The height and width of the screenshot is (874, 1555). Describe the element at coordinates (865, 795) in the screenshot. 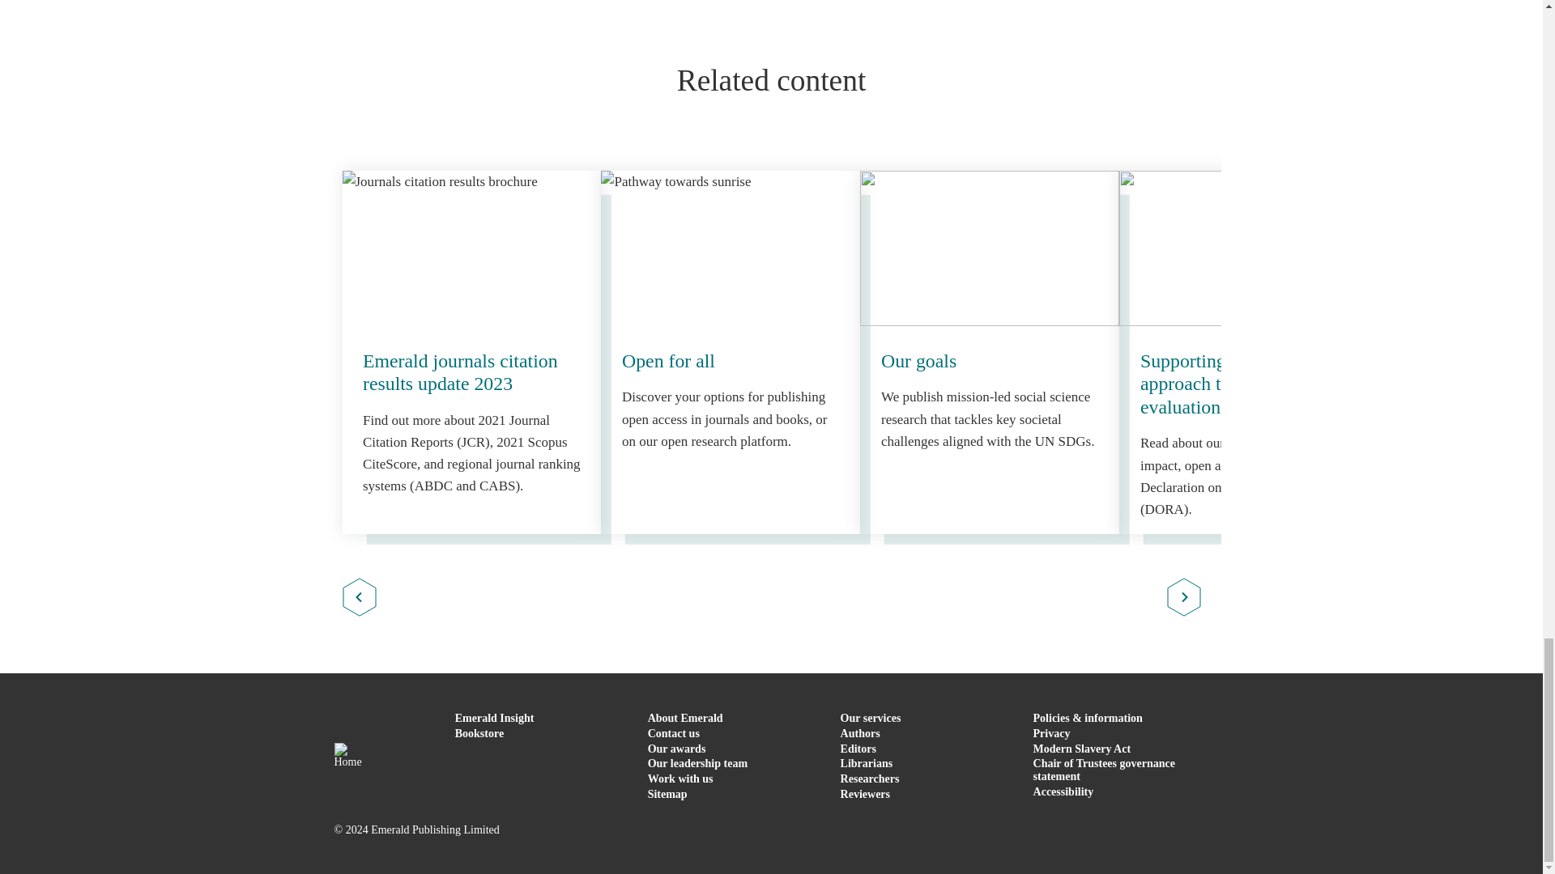

I see `Reviewers` at that location.